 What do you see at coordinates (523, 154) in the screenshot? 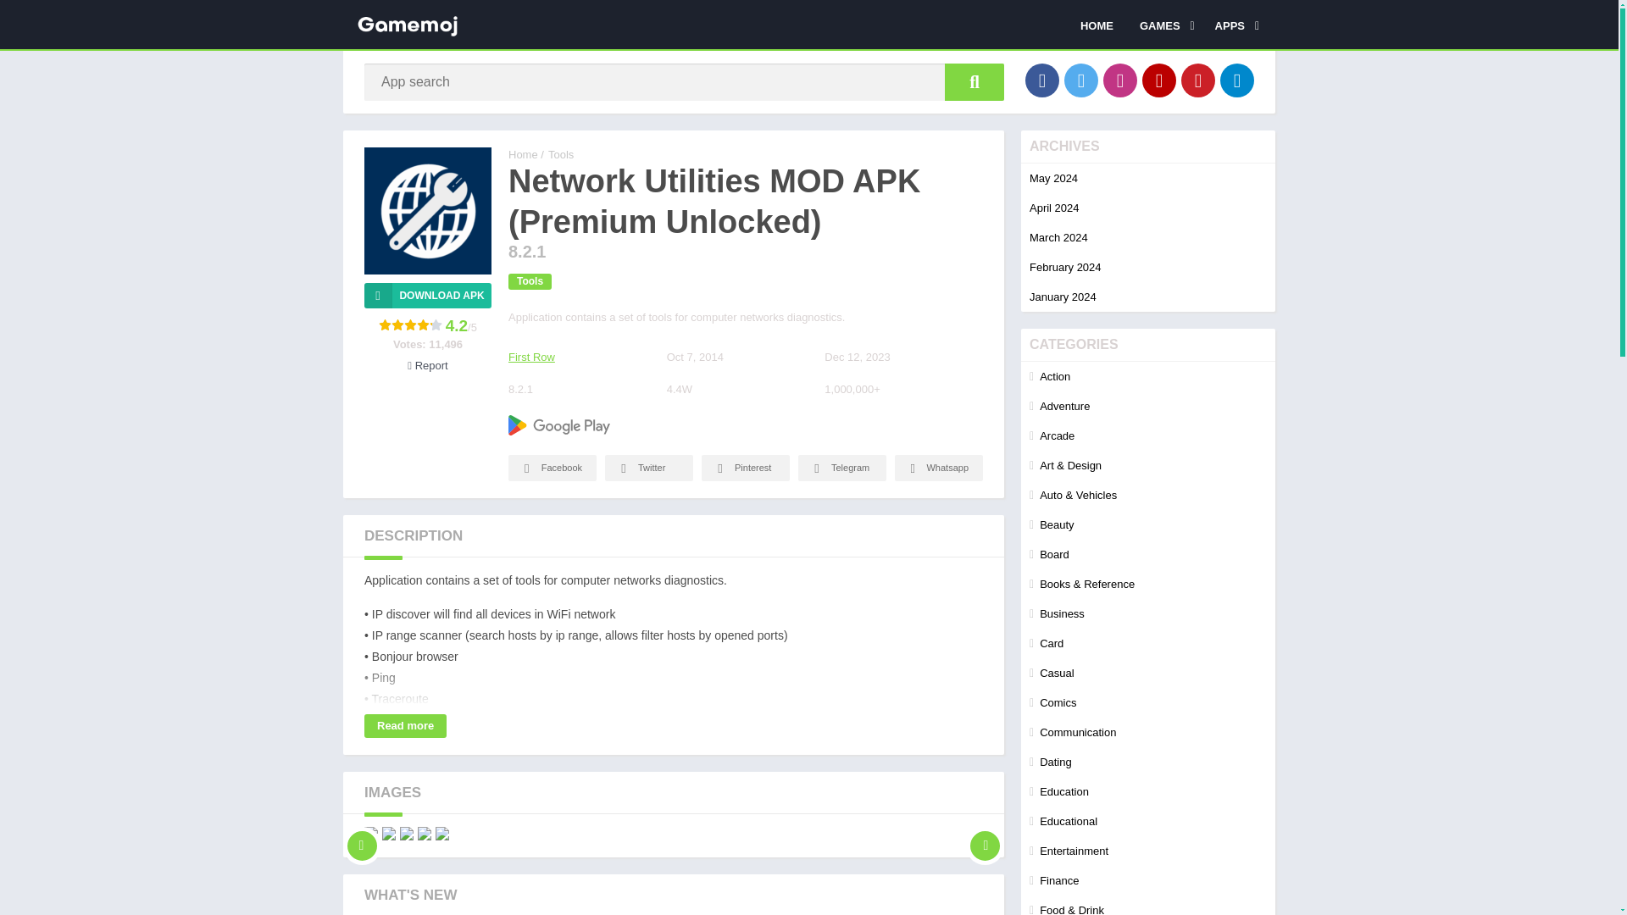
I see `GameMoj` at bounding box center [523, 154].